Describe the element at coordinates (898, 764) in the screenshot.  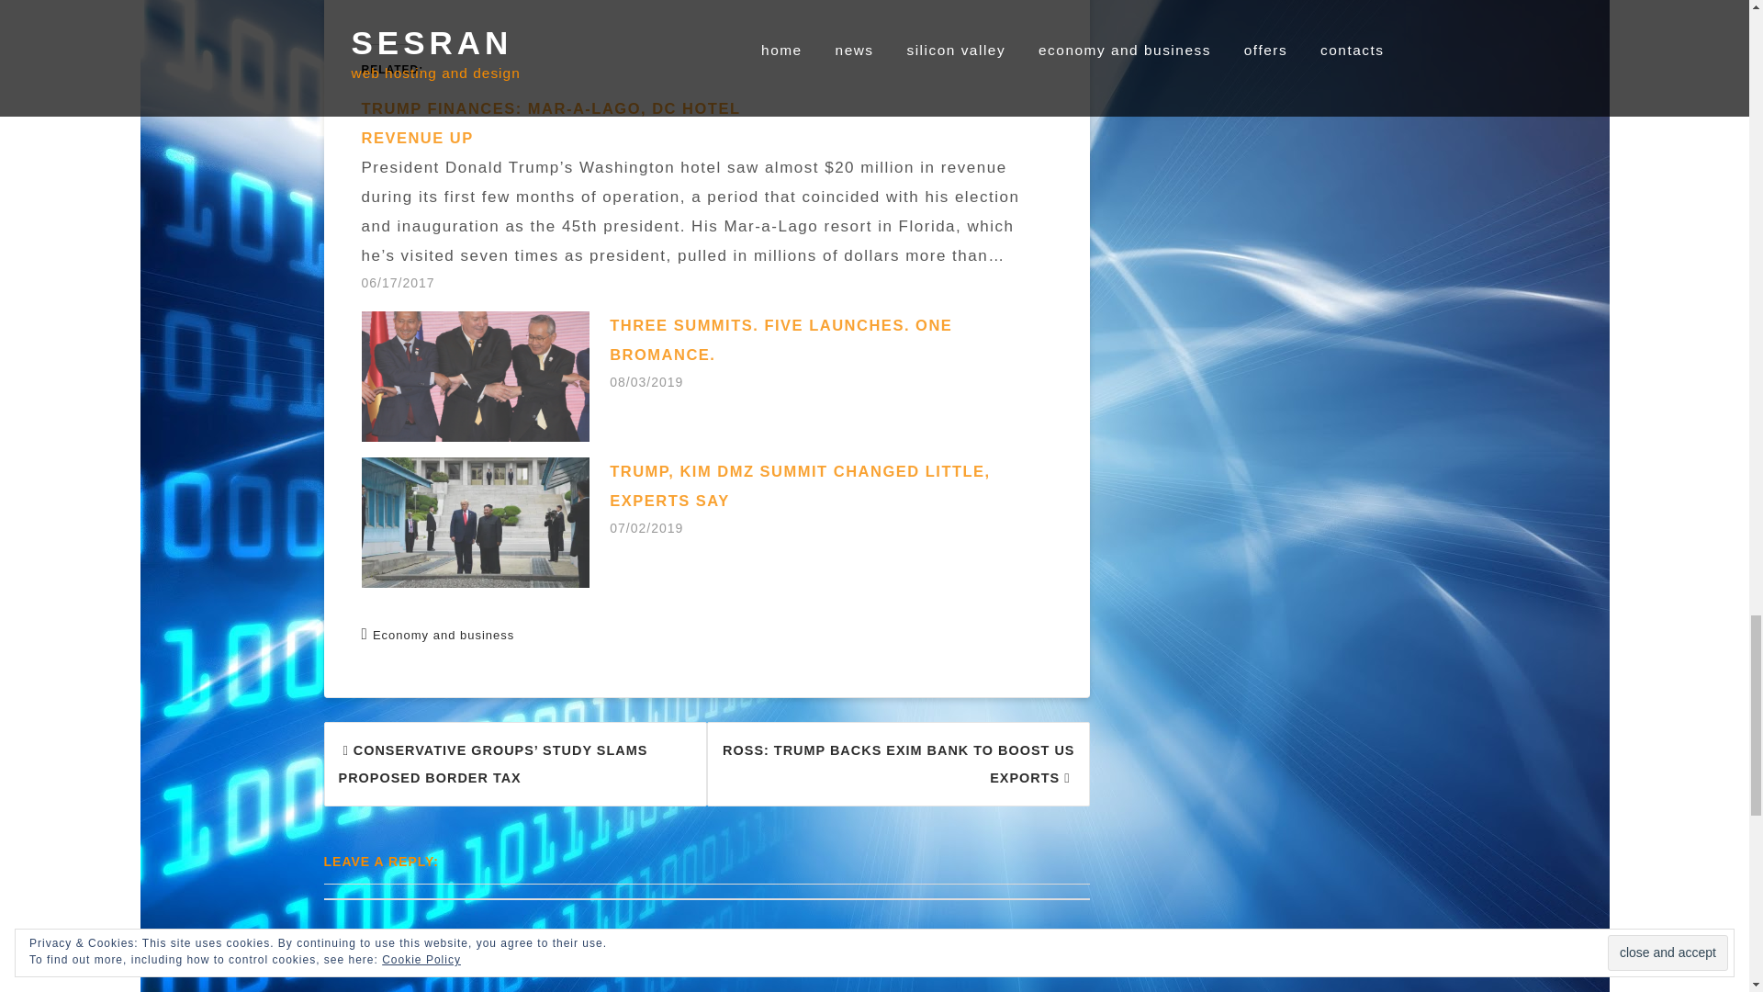
I see `ROSS: TRUMP BACKS EXIM BANK TO BOOST US EXPORTS` at that location.